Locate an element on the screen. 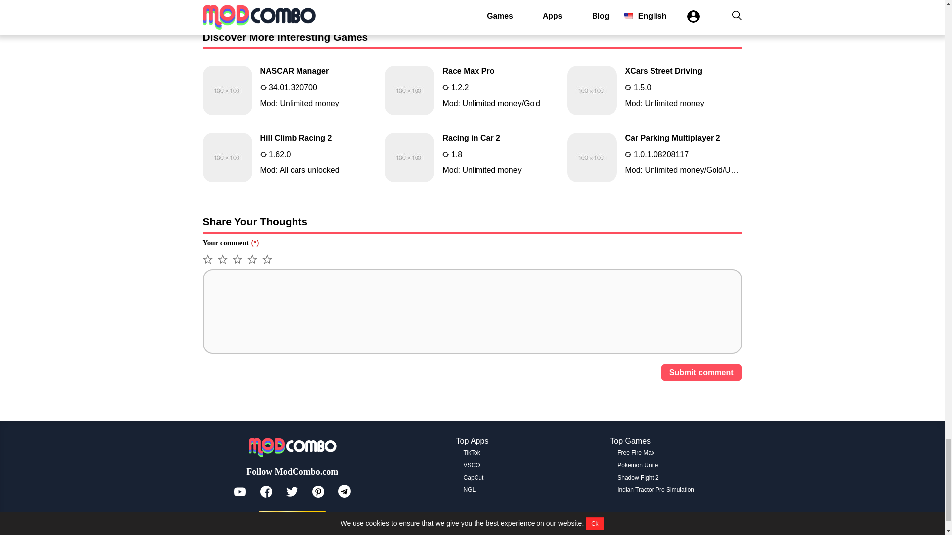  Free Fire Max is located at coordinates (636, 453).